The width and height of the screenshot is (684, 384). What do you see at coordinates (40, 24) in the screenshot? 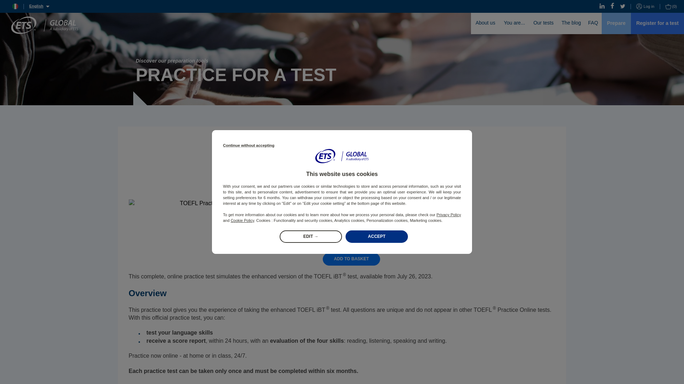
I see `ETS Global` at bounding box center [40, 24].